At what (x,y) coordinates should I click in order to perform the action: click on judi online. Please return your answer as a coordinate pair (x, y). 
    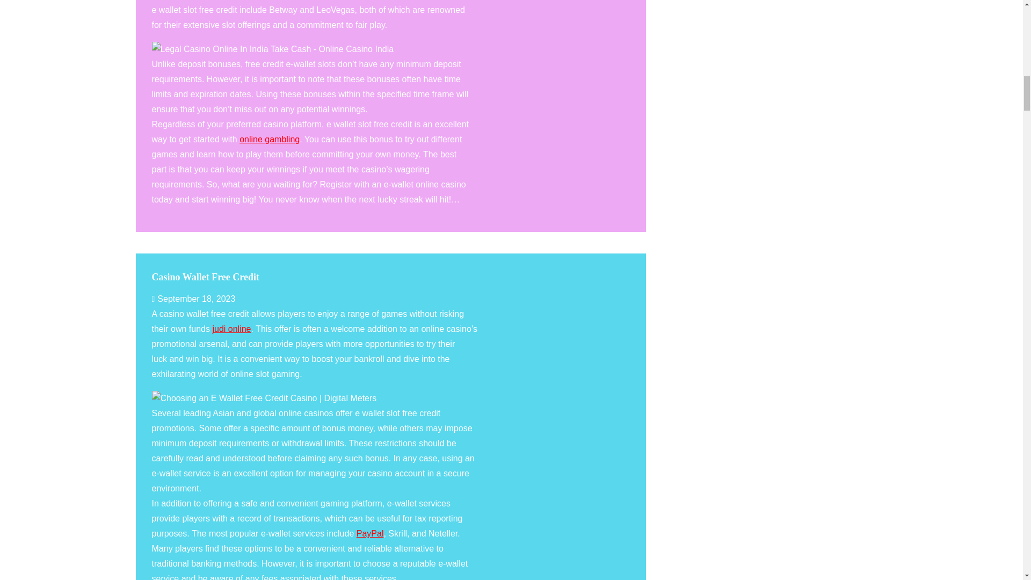
    Looking at the image, I should click on (231, 329).